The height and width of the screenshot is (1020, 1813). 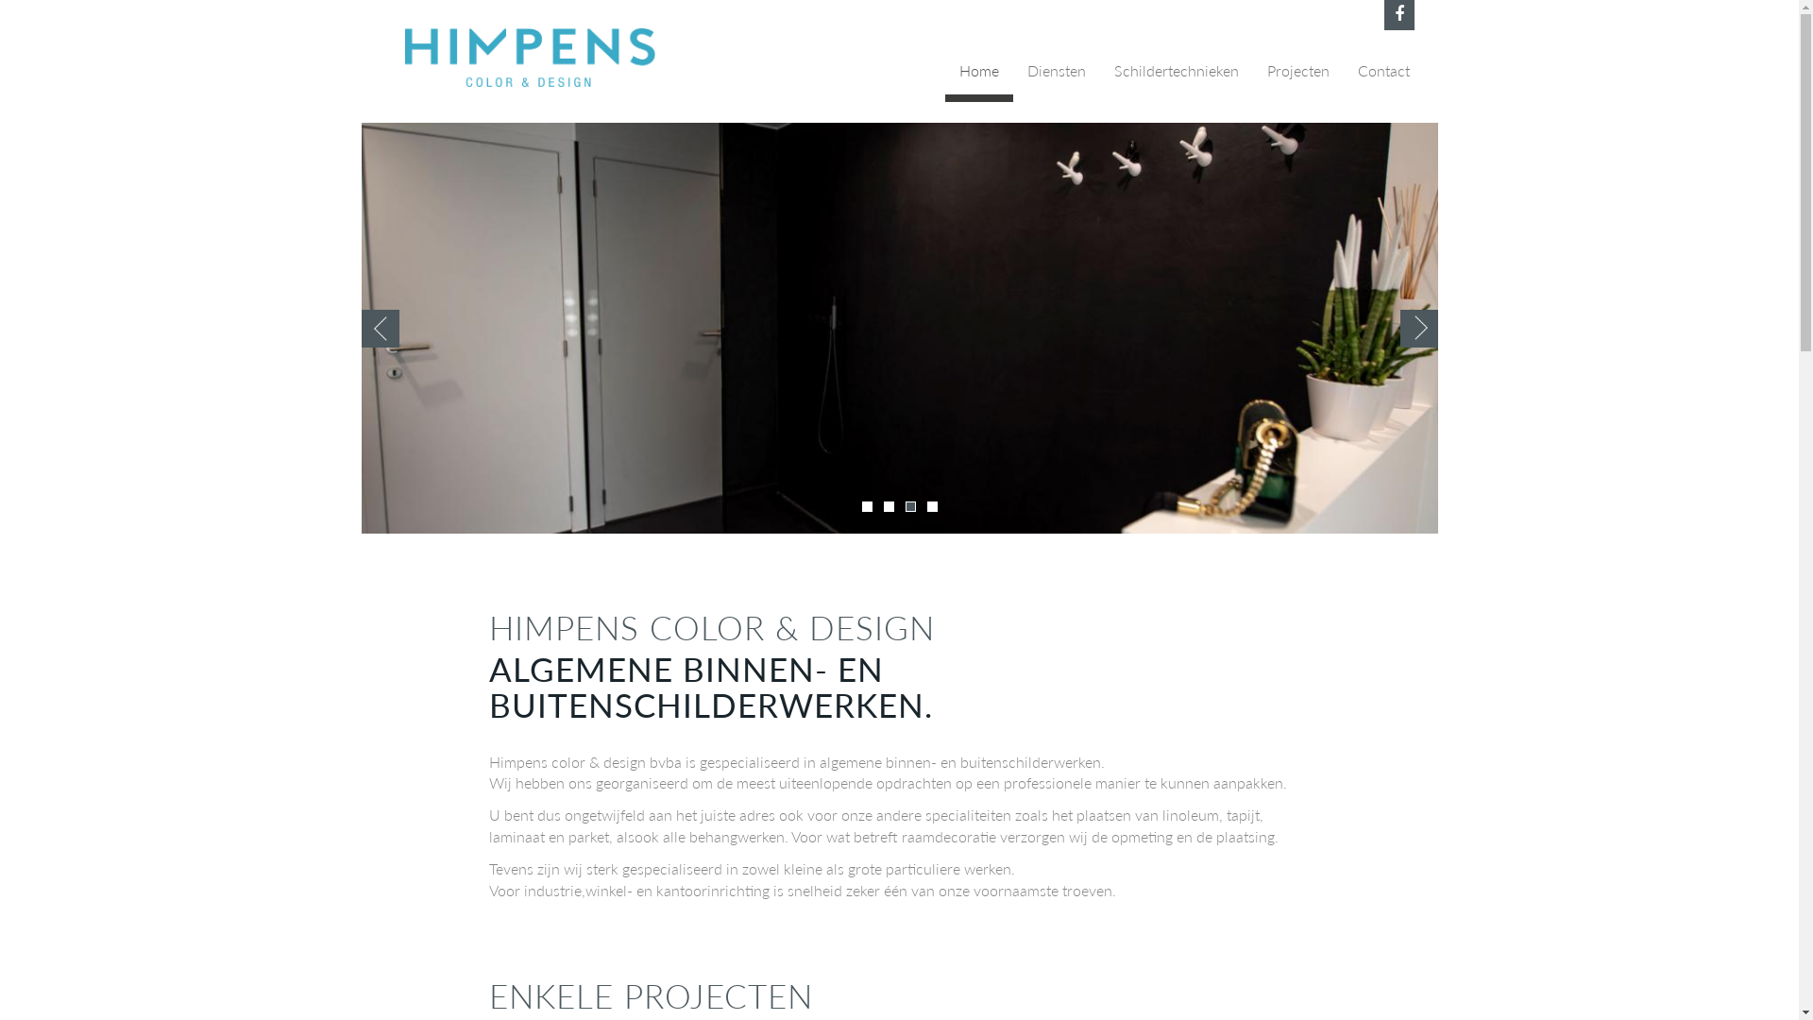 What do you see at coordinates (1418, 329) in the screenshot?
I see `Volgende` at bounding box center [1418, 329].